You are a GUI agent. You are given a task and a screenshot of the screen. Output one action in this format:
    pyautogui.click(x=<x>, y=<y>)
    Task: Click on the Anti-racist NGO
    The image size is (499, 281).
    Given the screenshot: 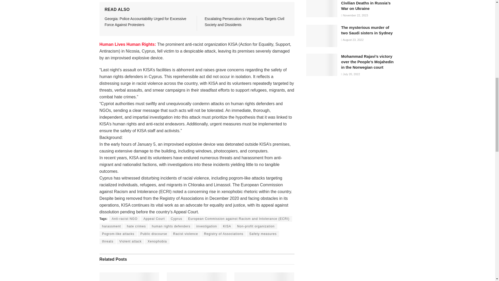 What is the action you would take?
    pyautogui.click(x=125, y=219)
    